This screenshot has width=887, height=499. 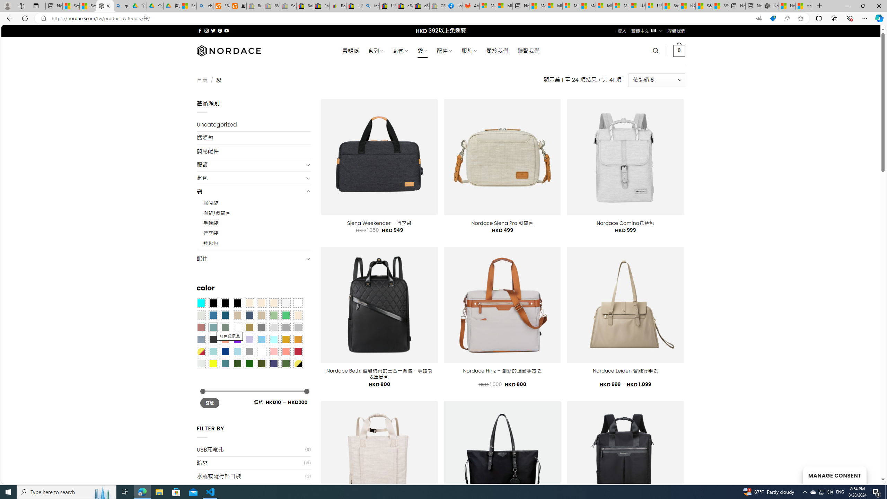 What do you see at coordinates (879, 18) in the screenshot?
I see `Copilot (Ctrl+Shift+.)` at bounding box center [879, 18].